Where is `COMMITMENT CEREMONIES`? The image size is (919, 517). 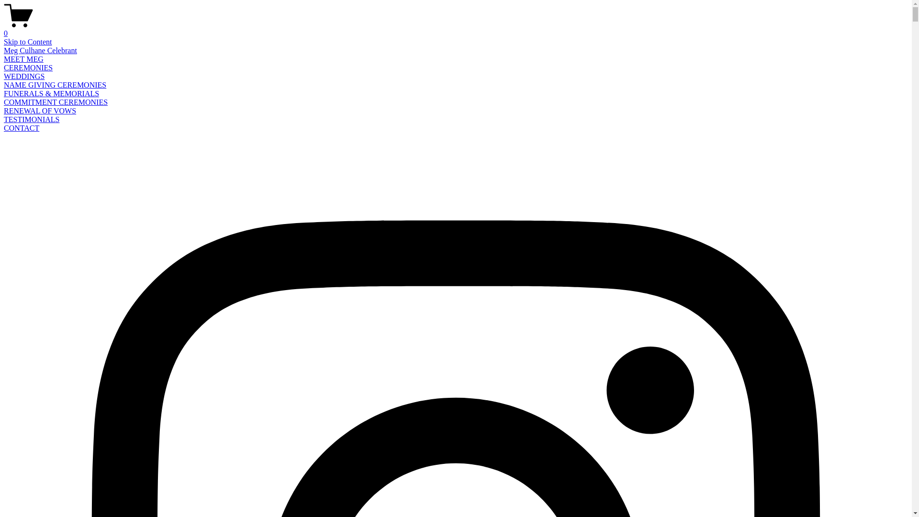 COMMITMENT CEREMONIES is located at coordinates (56, 102).